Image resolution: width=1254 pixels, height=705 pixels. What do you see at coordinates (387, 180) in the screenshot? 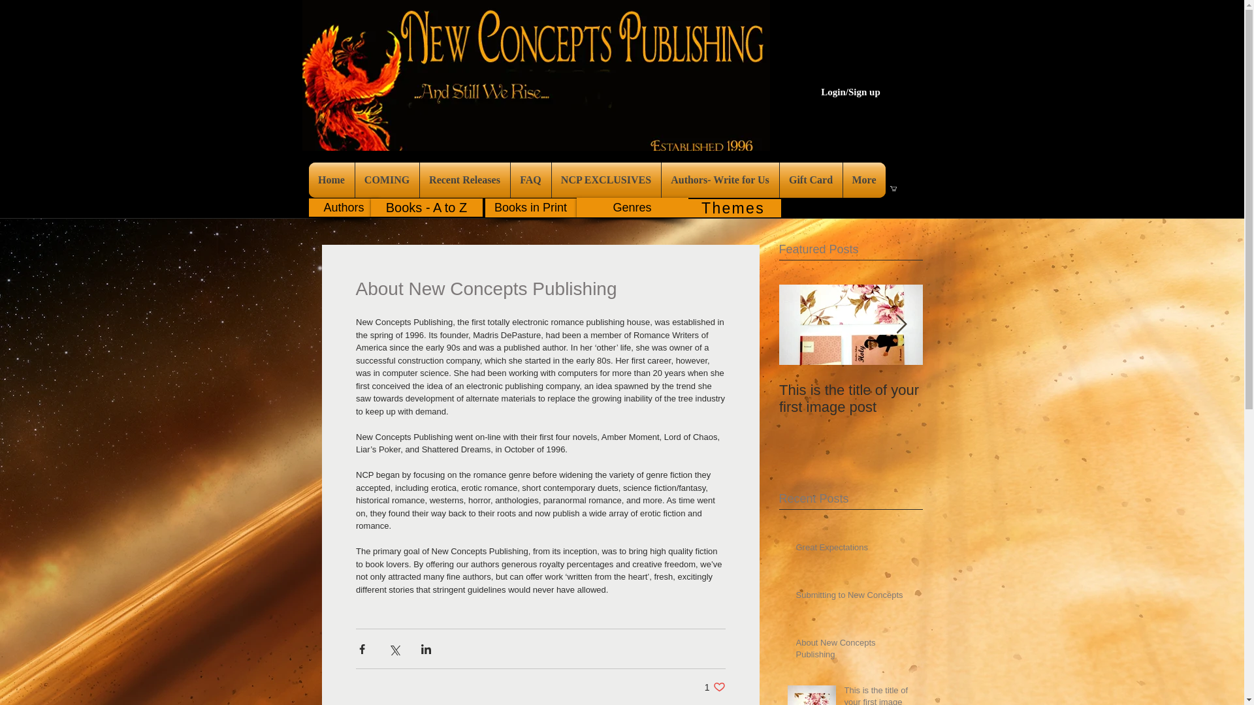
I see `COMING` at bounding box center [387, 180].